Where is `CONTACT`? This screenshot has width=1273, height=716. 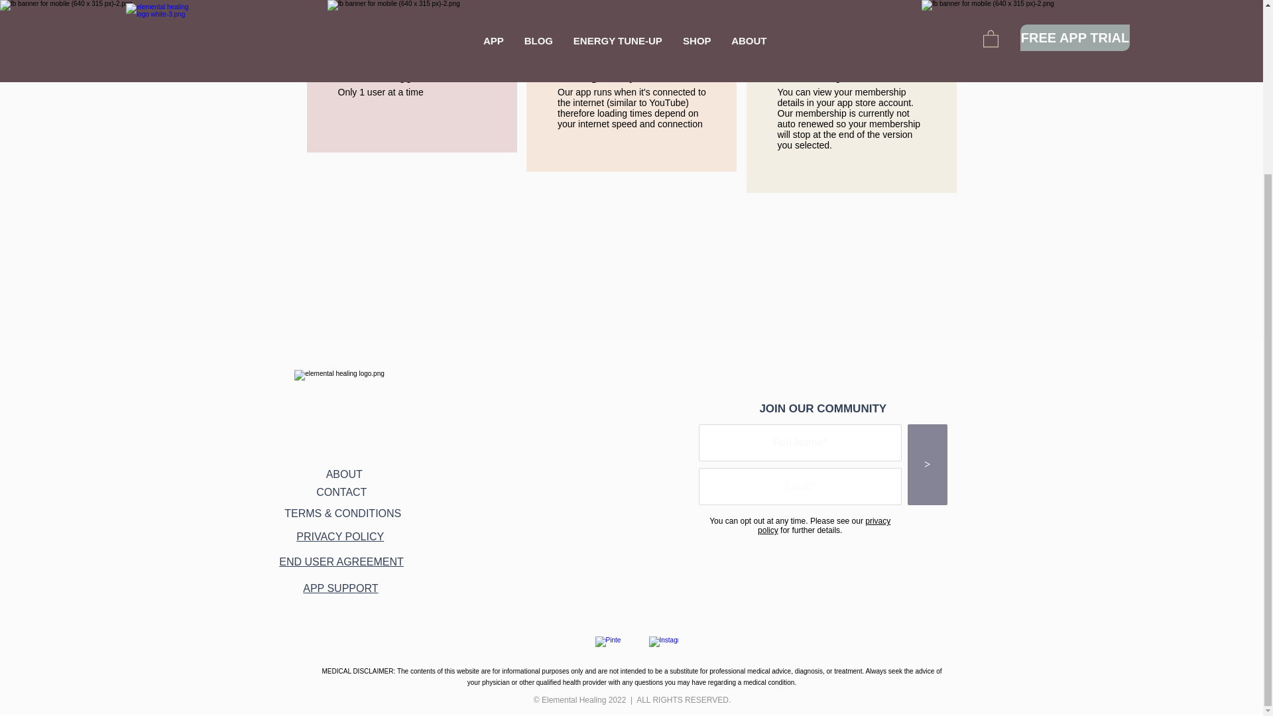 CONTACT is located at coordinates (341, 492).